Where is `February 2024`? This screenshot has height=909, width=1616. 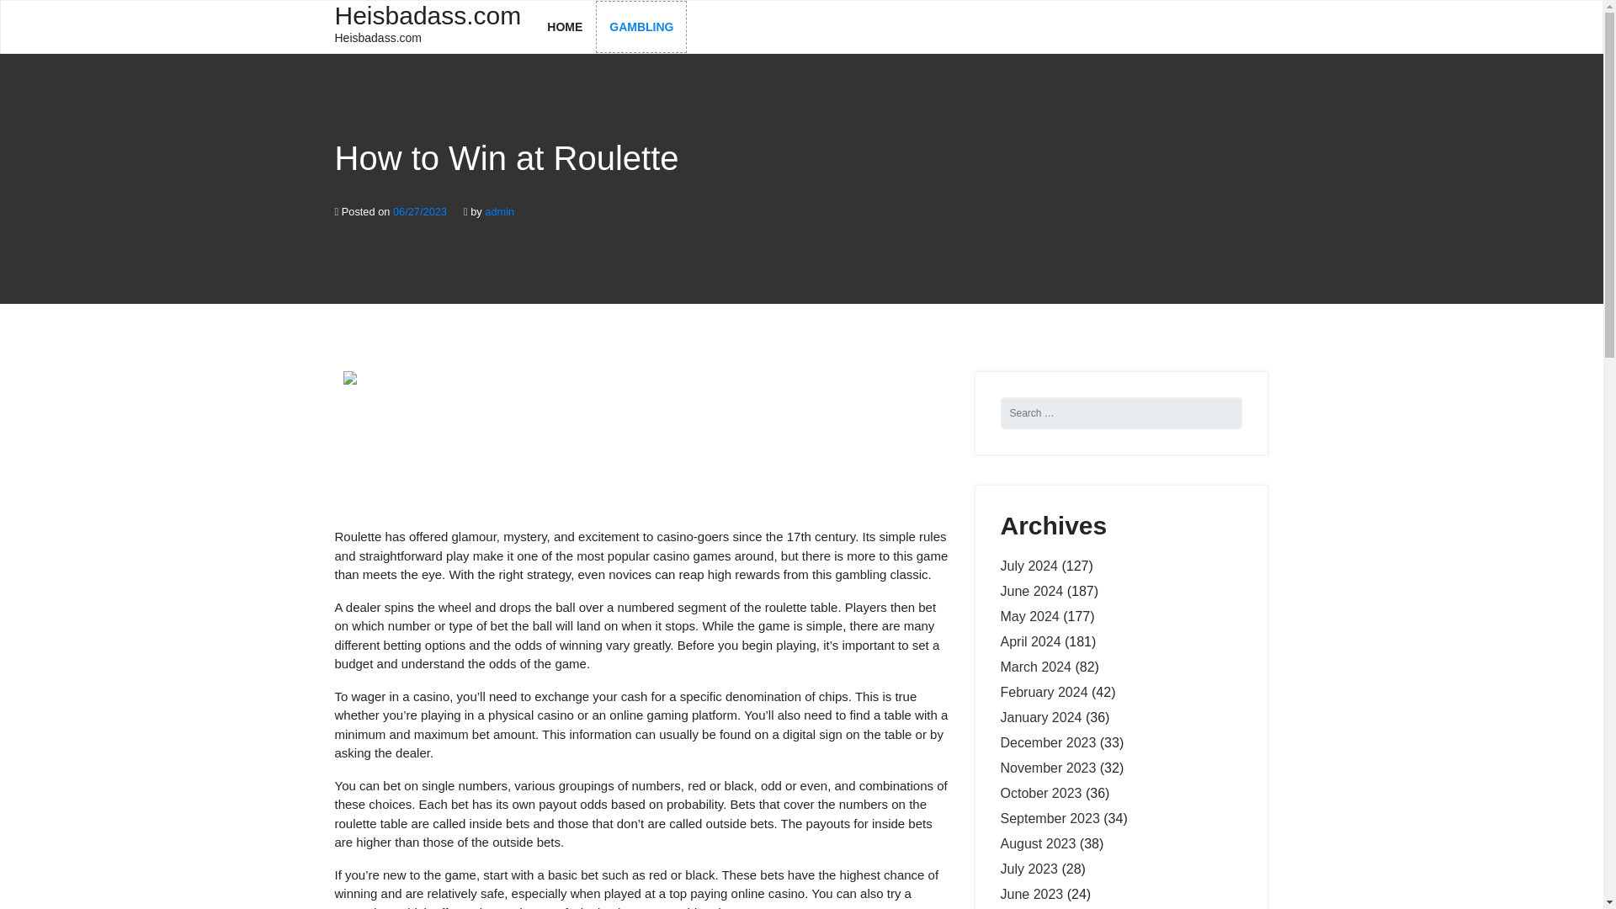 February 2024 is located at coordinates (1038, 843).